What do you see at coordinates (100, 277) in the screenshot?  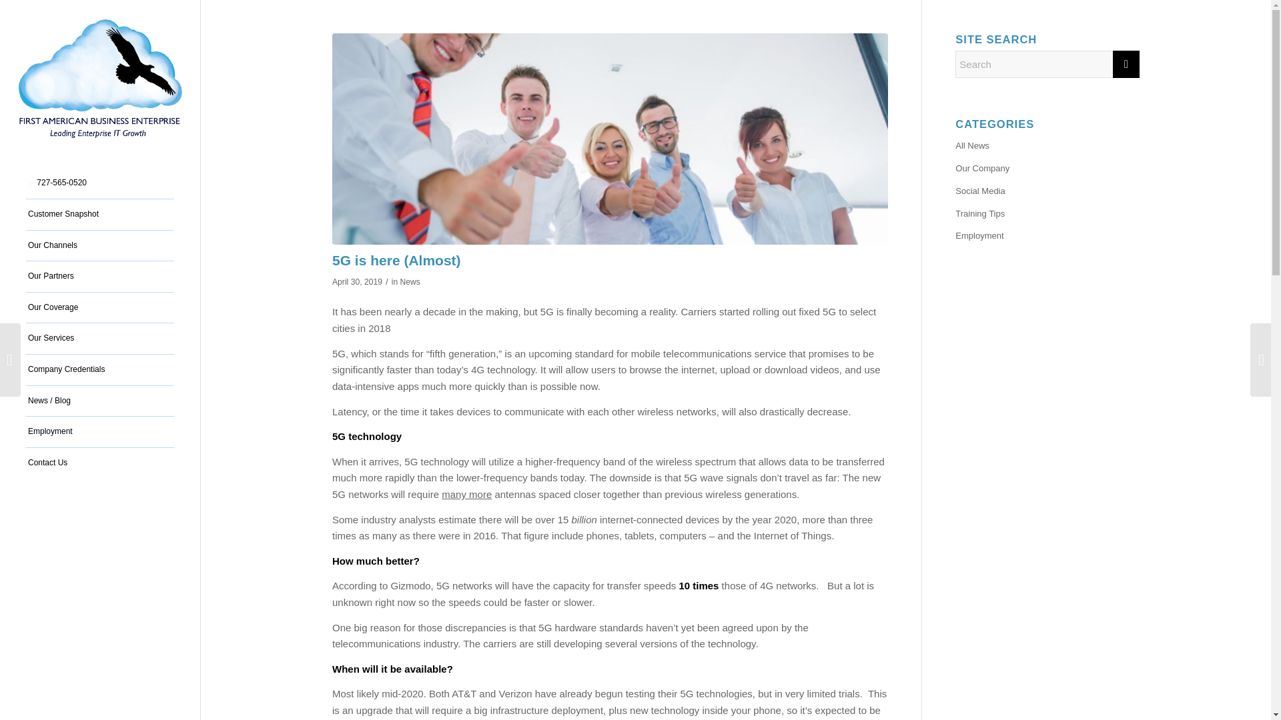 I see `Our Partners` at bounding box center [100, 277].